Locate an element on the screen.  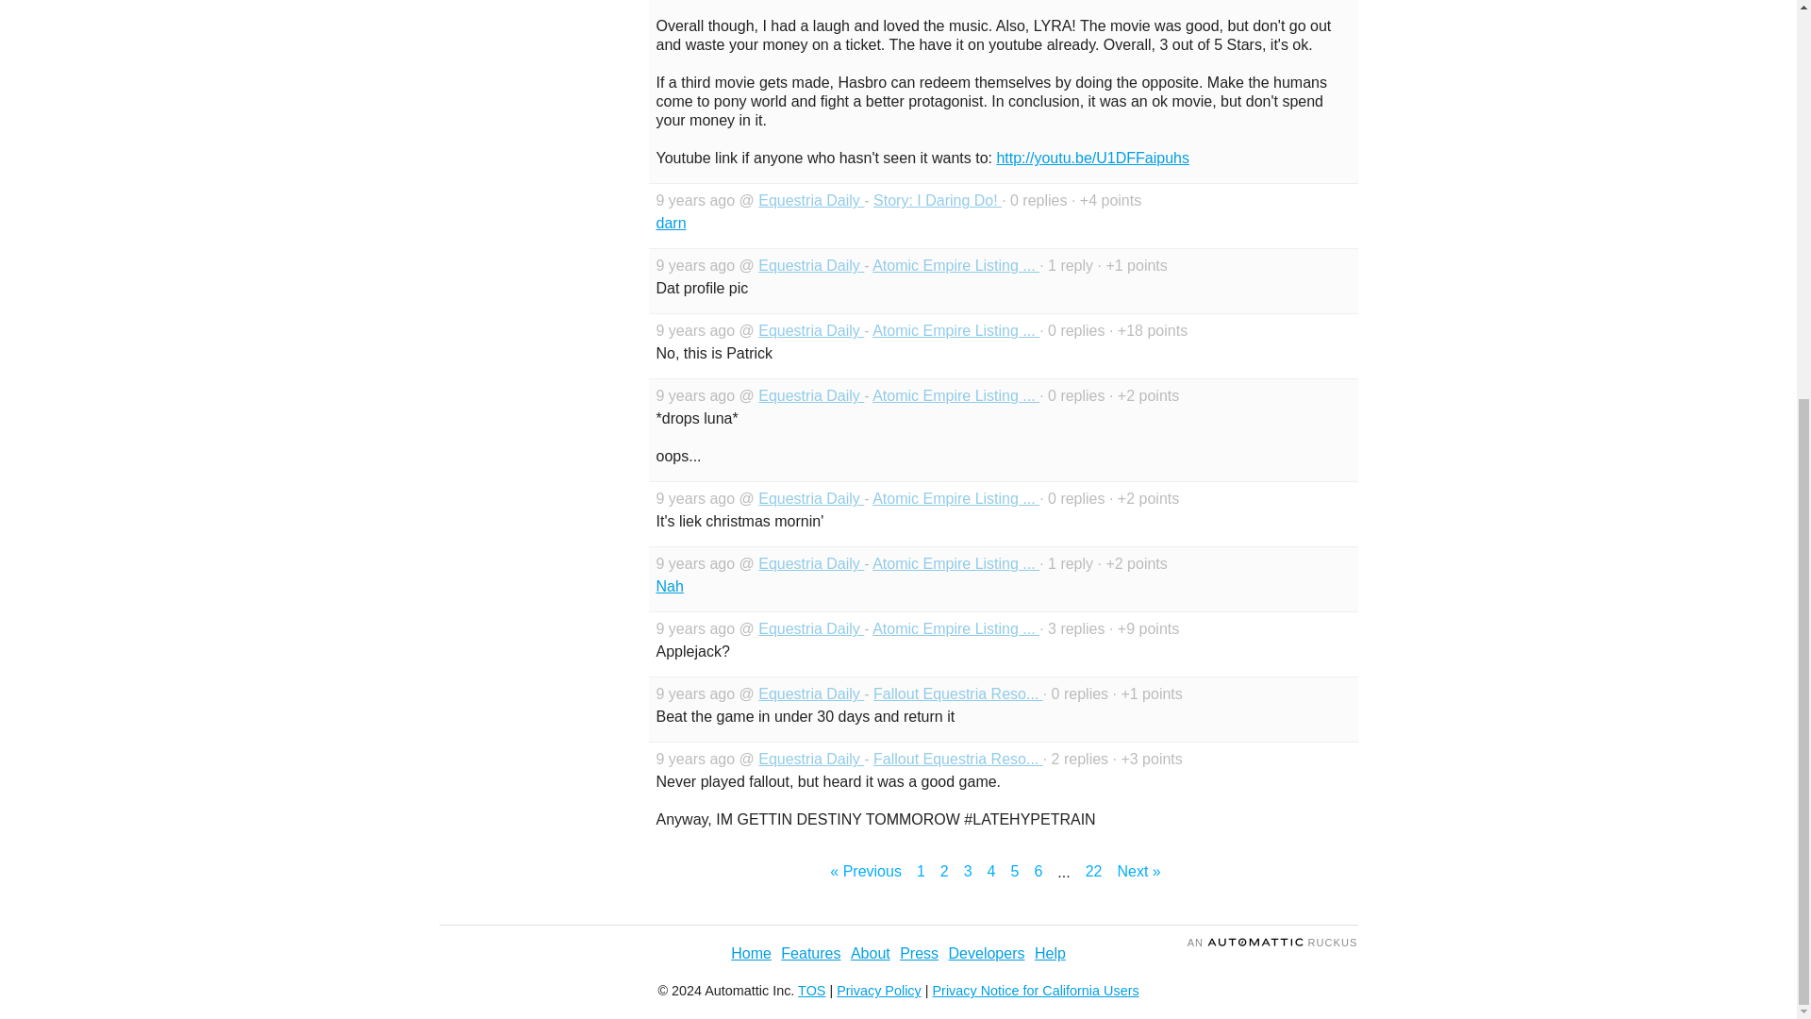
Fallout Equestria Reso... is located at coordinates (957, 693).